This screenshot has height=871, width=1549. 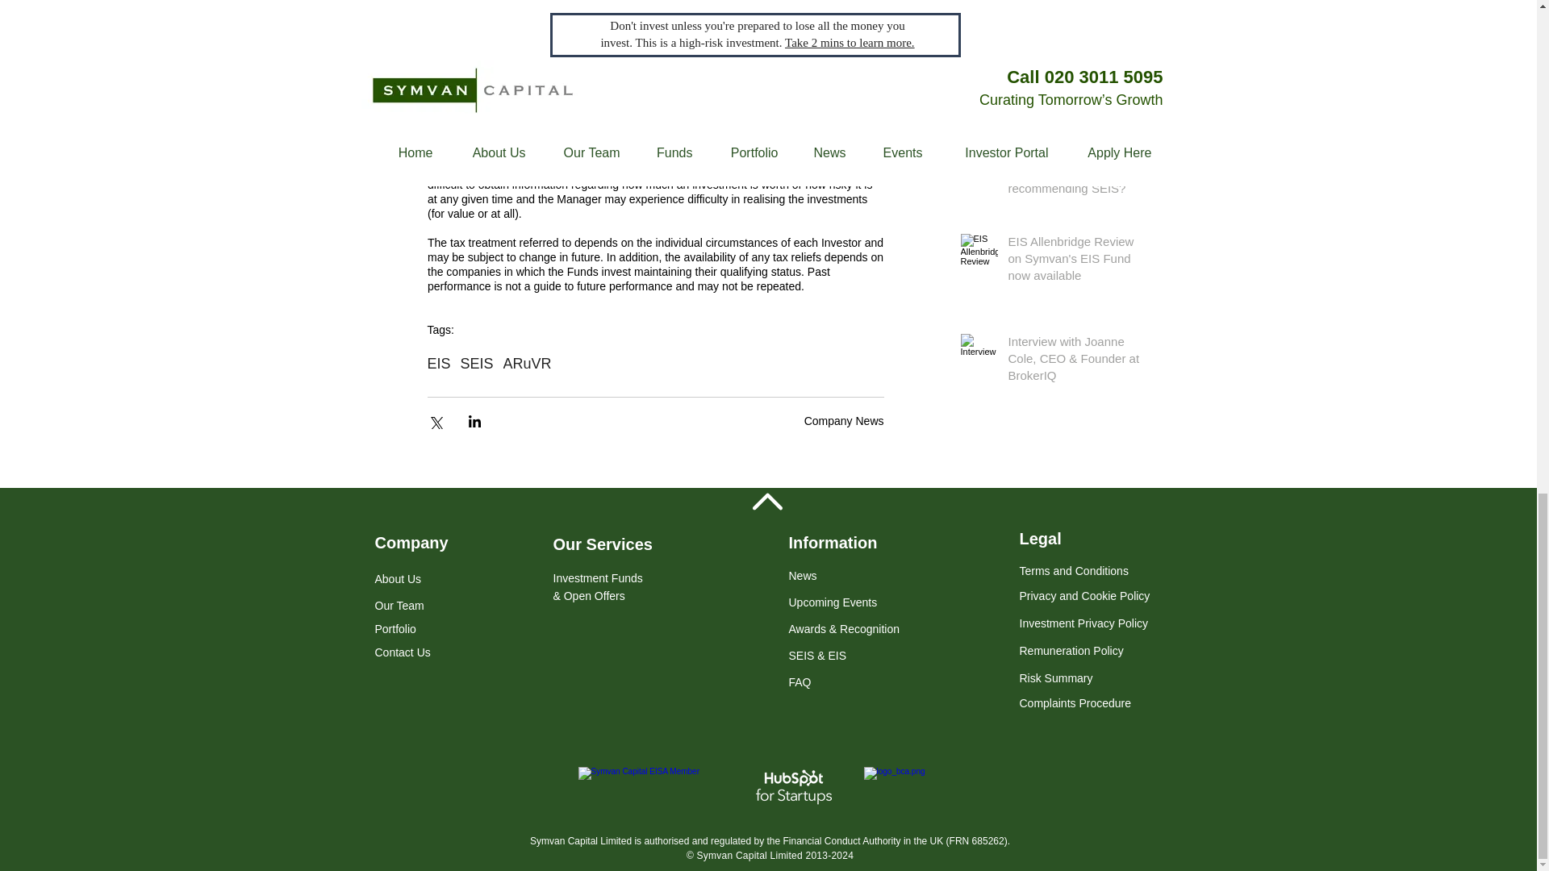 I want to click on ARuVR, so click(x=528, y=364).